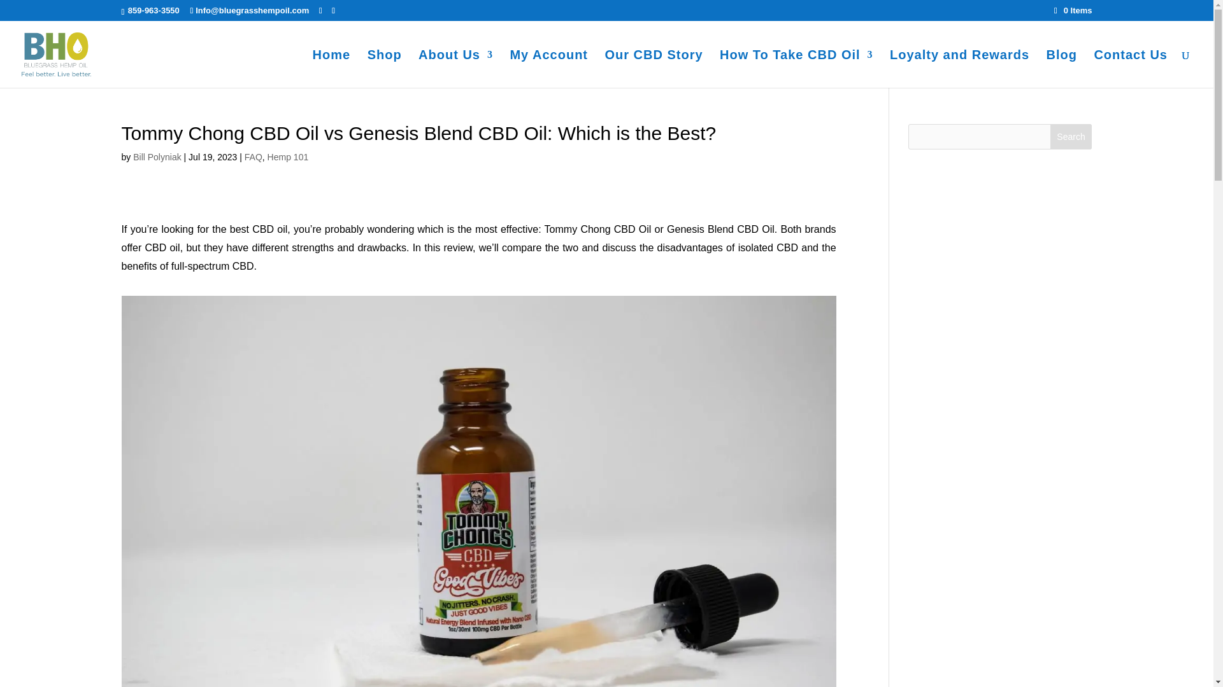 This screenshot has height=687, width=1223. Describe the element at coordinates (1073, 10) in the screenshot. I see `0 Items` at that location.